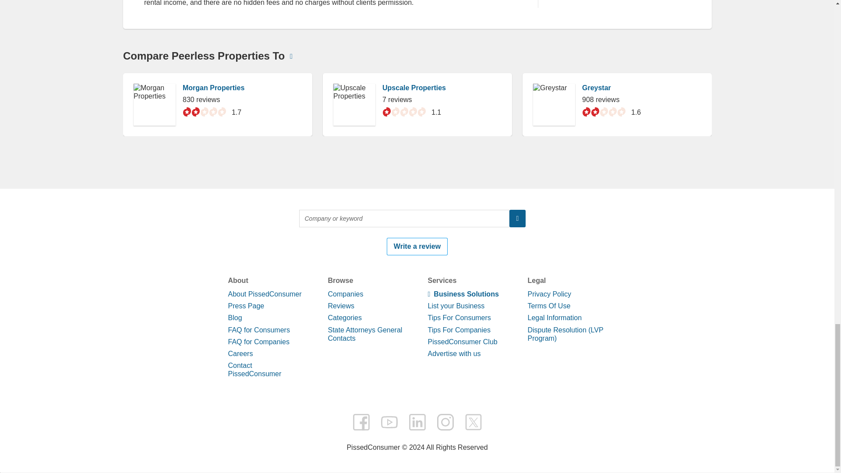 The height and width of the screenshot is (473, 841). Describe the element at coordinates (413, 88) in the screenshot. I see `Upscale Properties` at that location.